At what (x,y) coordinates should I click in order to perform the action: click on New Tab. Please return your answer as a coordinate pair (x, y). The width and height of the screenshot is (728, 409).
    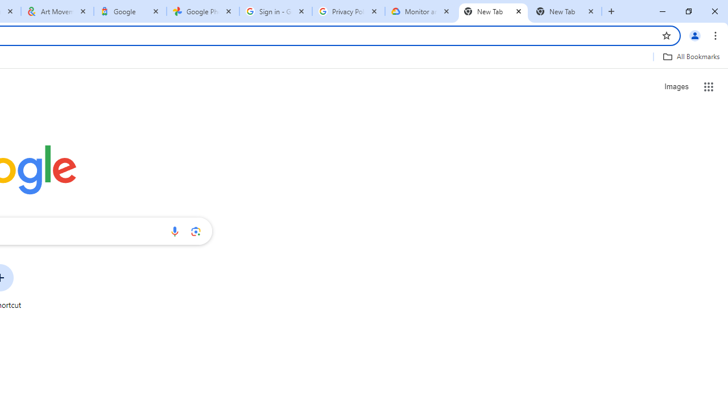
    Looking at the image, I should click on (493, 11).